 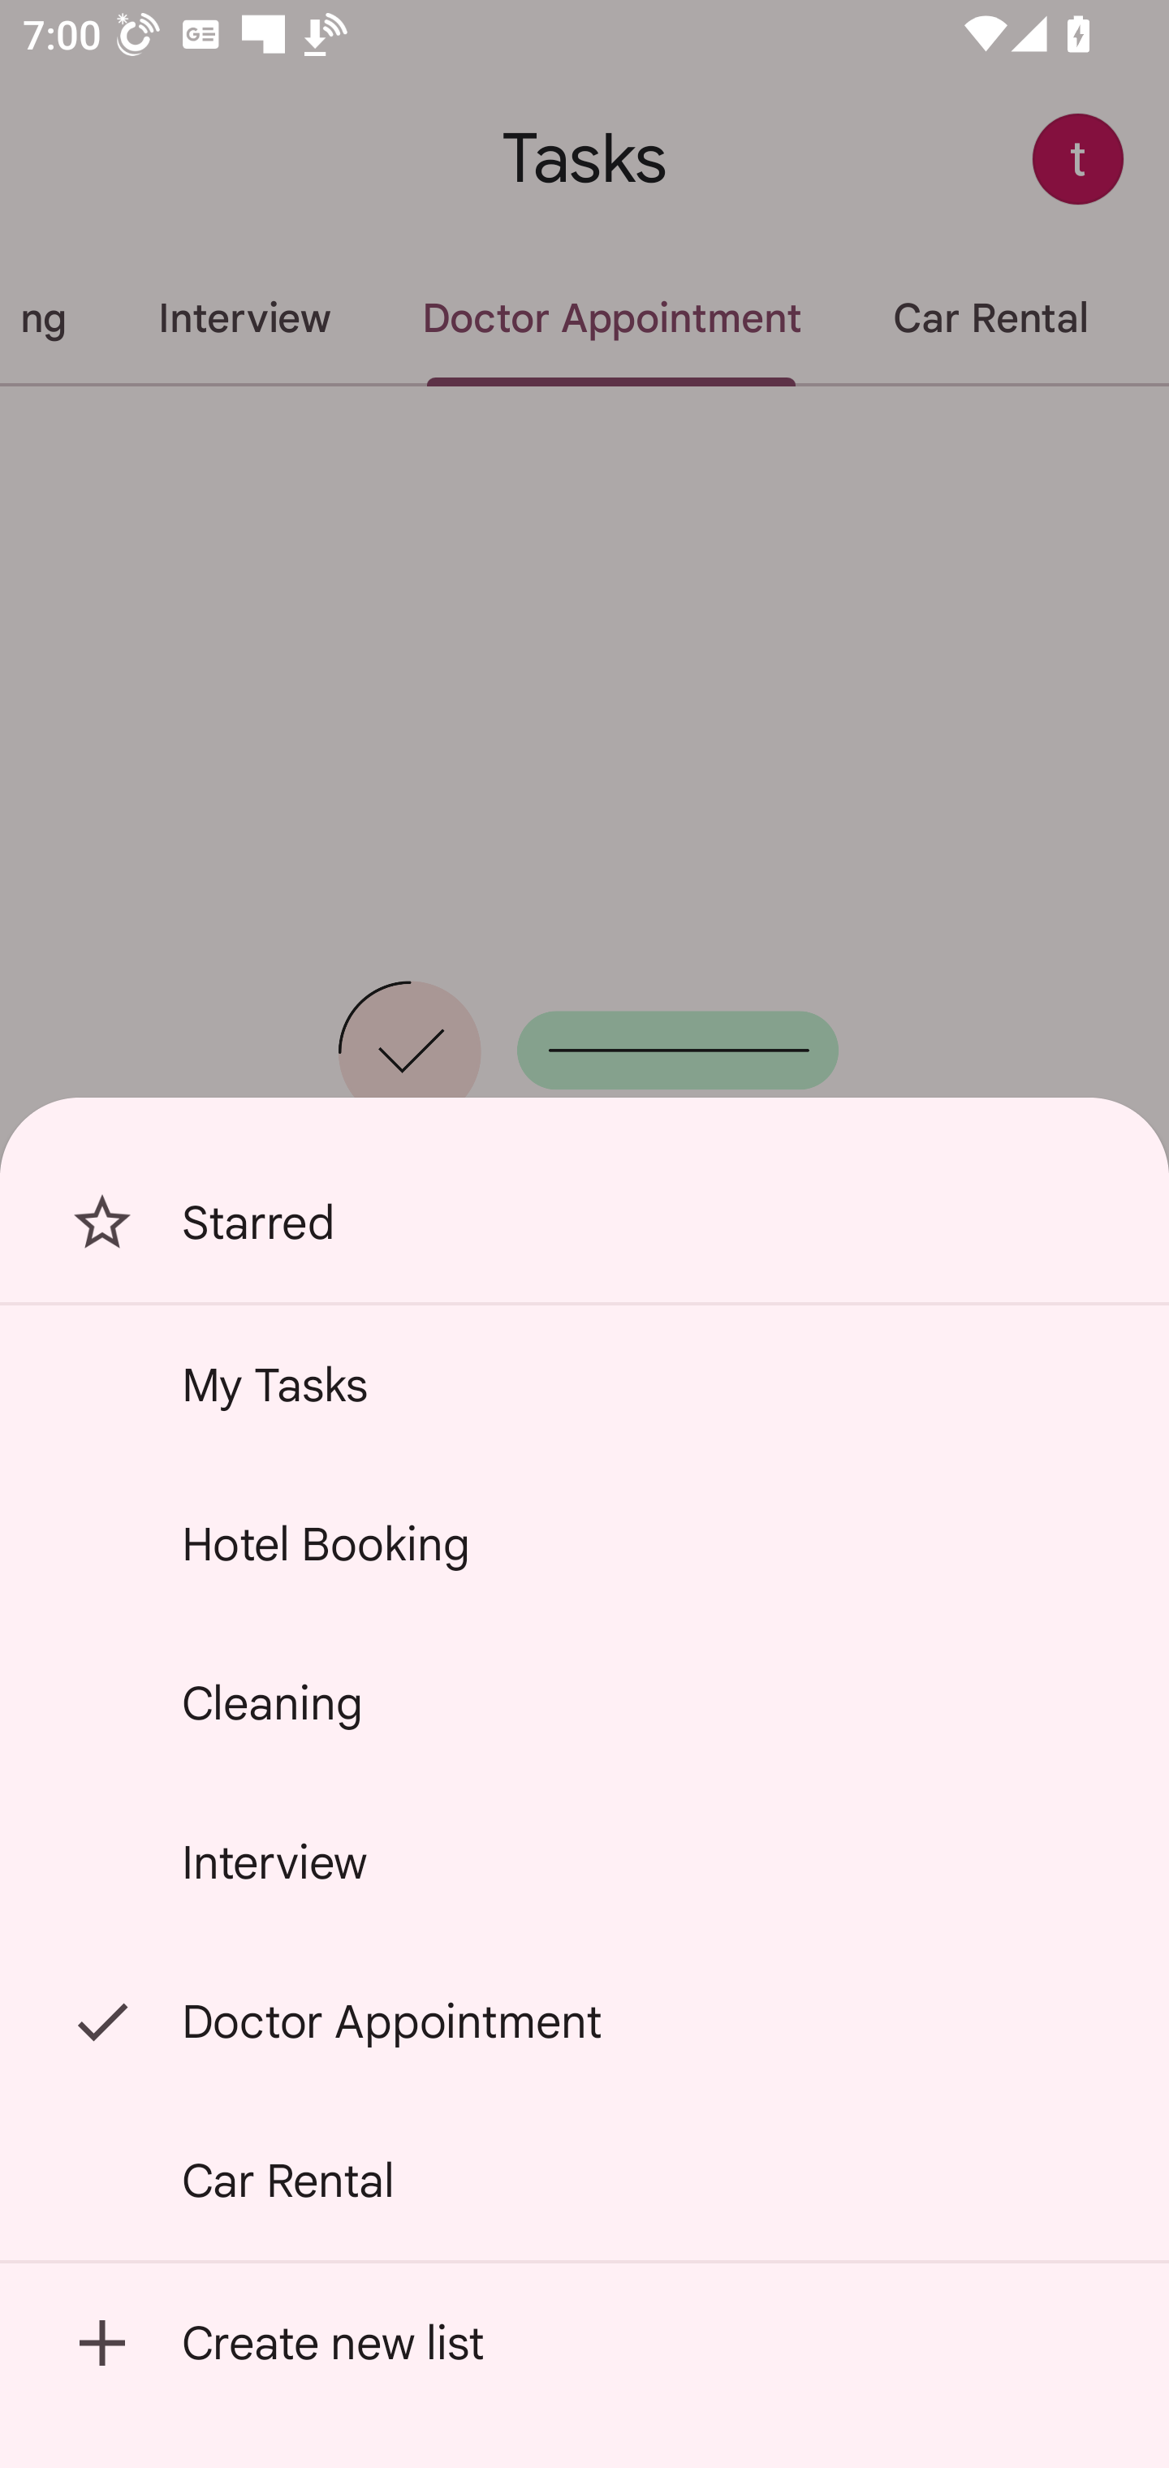 I want to click on Cleaning, so click(x=584, y=1702).